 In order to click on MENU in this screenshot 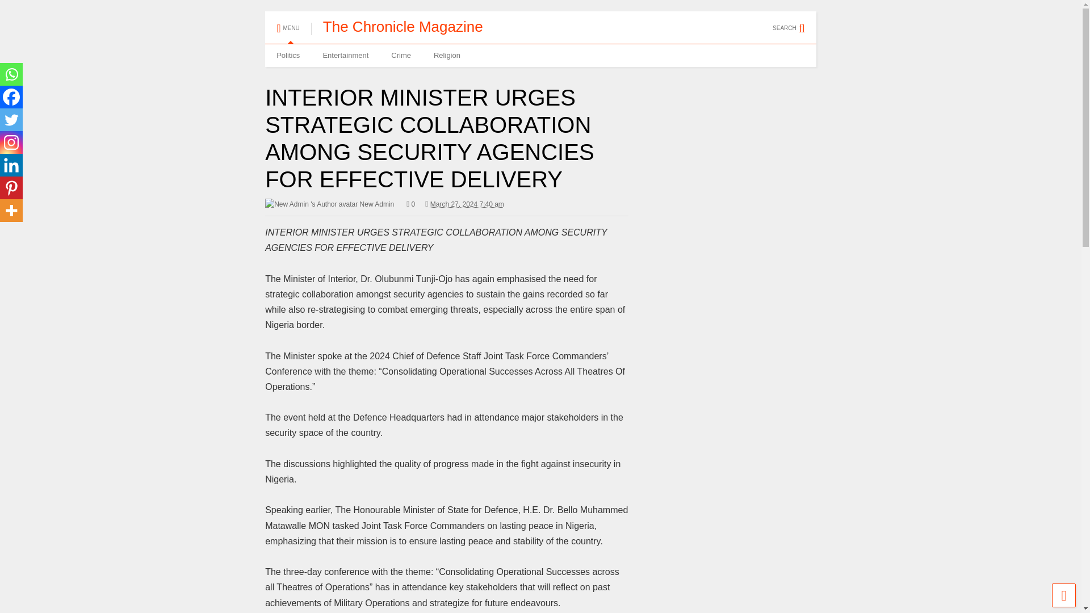, I will do `click(288, 23)`.